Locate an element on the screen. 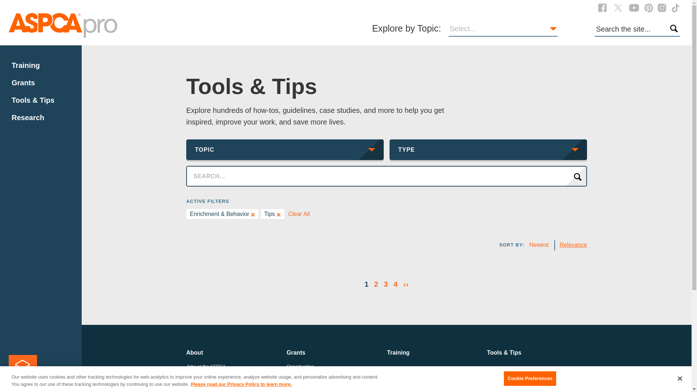 The image size is (697, 392). Select... is located at coordinates (503, 29).